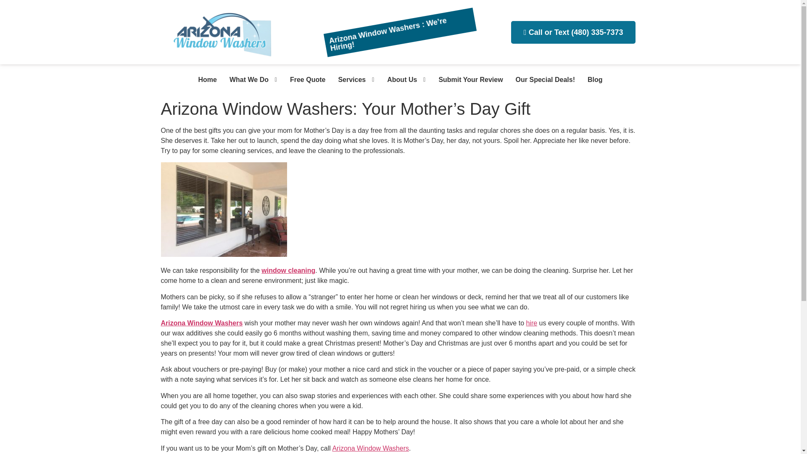 This screenshot has width=807, height=454. Describe the element at coordinates (204, 80) in the screenshot. I see `Home` at that location.